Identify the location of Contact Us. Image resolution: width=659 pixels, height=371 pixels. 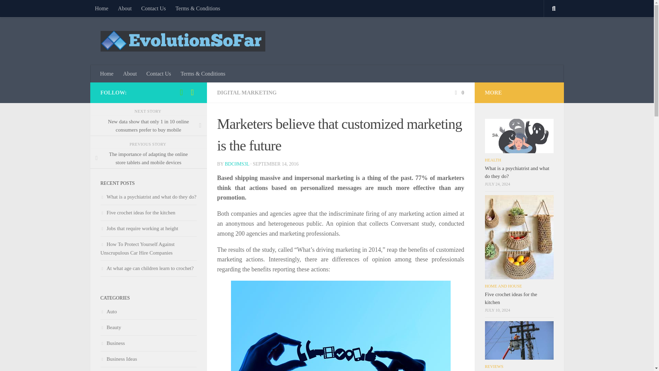
(153, 8).